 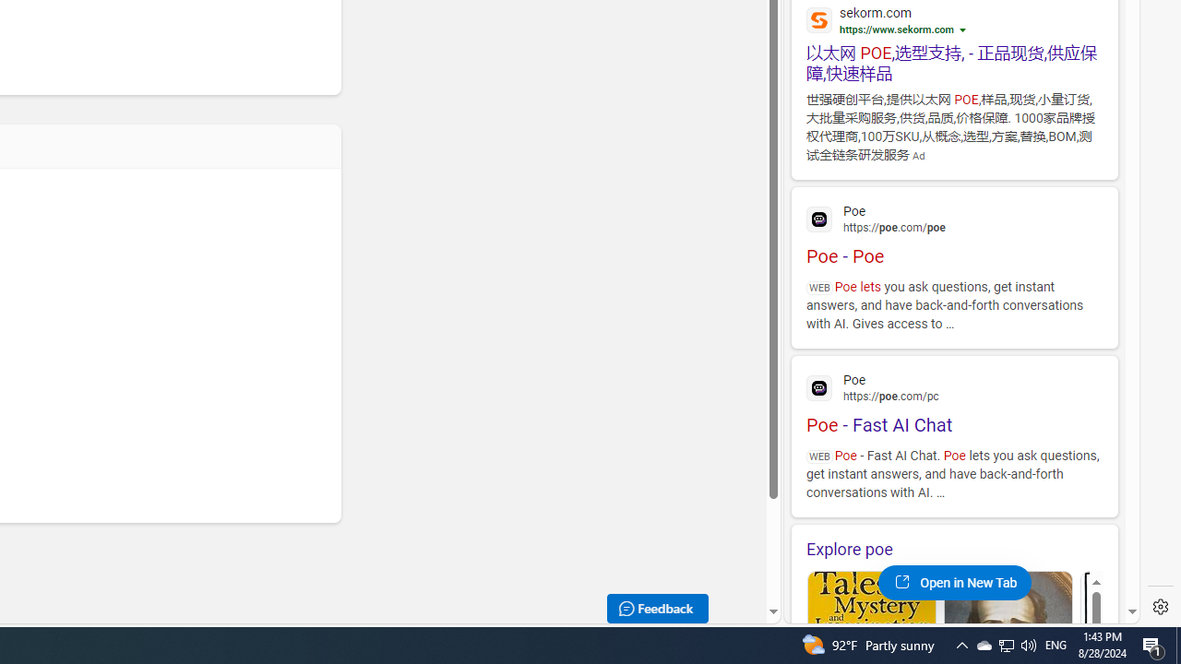 I want to click on Explore poe, so click(x=954, y=549).